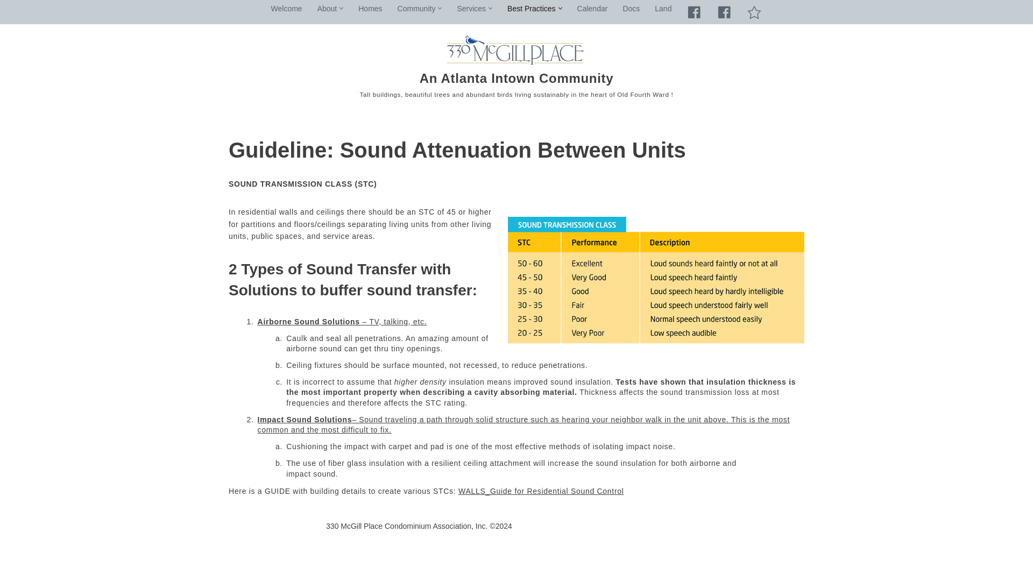 The image size is (1033, 581). Describe the element at coordinates (724, 12) in the screenshot. I see `FB Public` at that location.